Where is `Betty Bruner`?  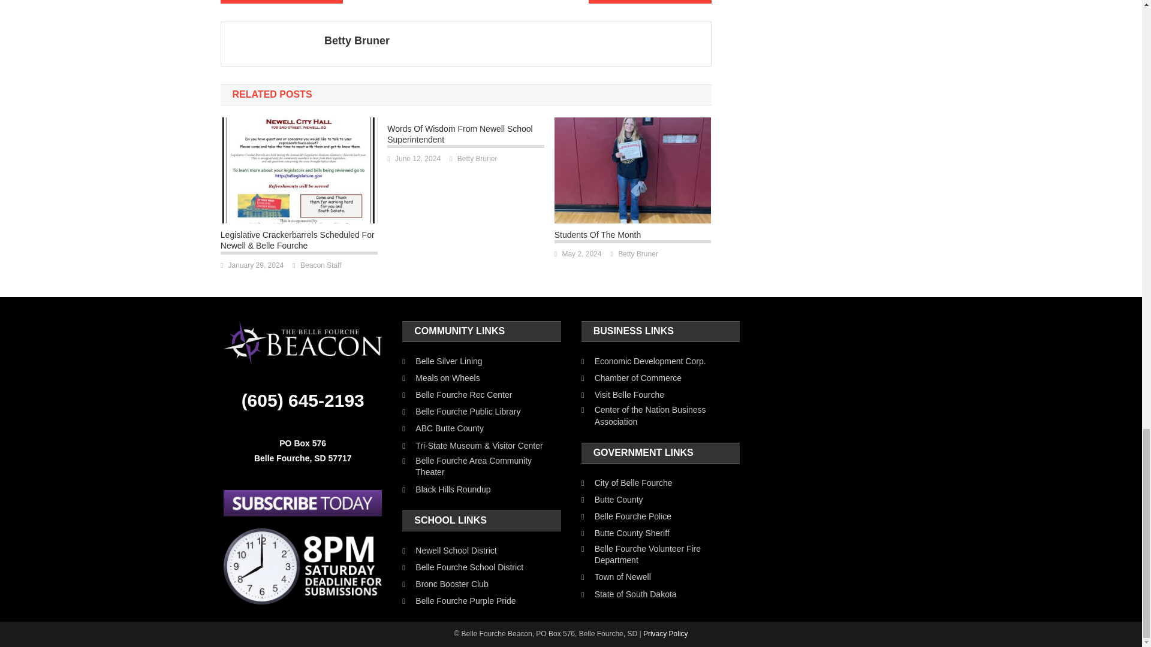 Betty Bruner is located at coordinates (513, 41).